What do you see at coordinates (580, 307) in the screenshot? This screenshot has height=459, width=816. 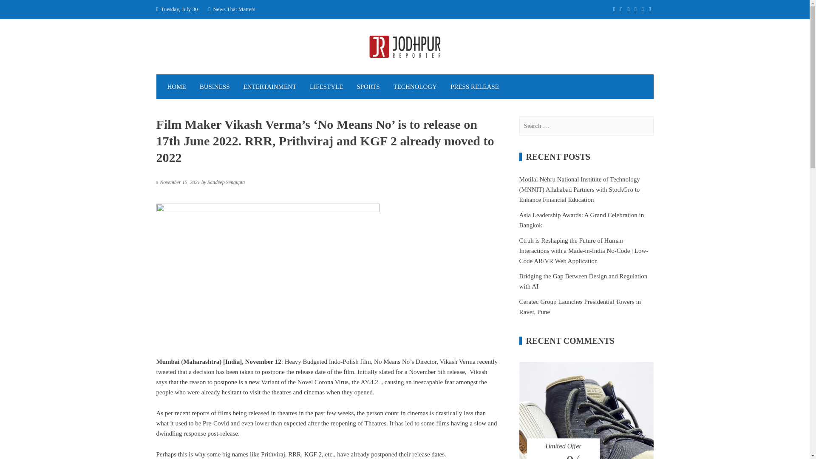 I see `Ceratec Group Launches Presidential Towers in Ravet, Pune` at bounding box center [580, 307].